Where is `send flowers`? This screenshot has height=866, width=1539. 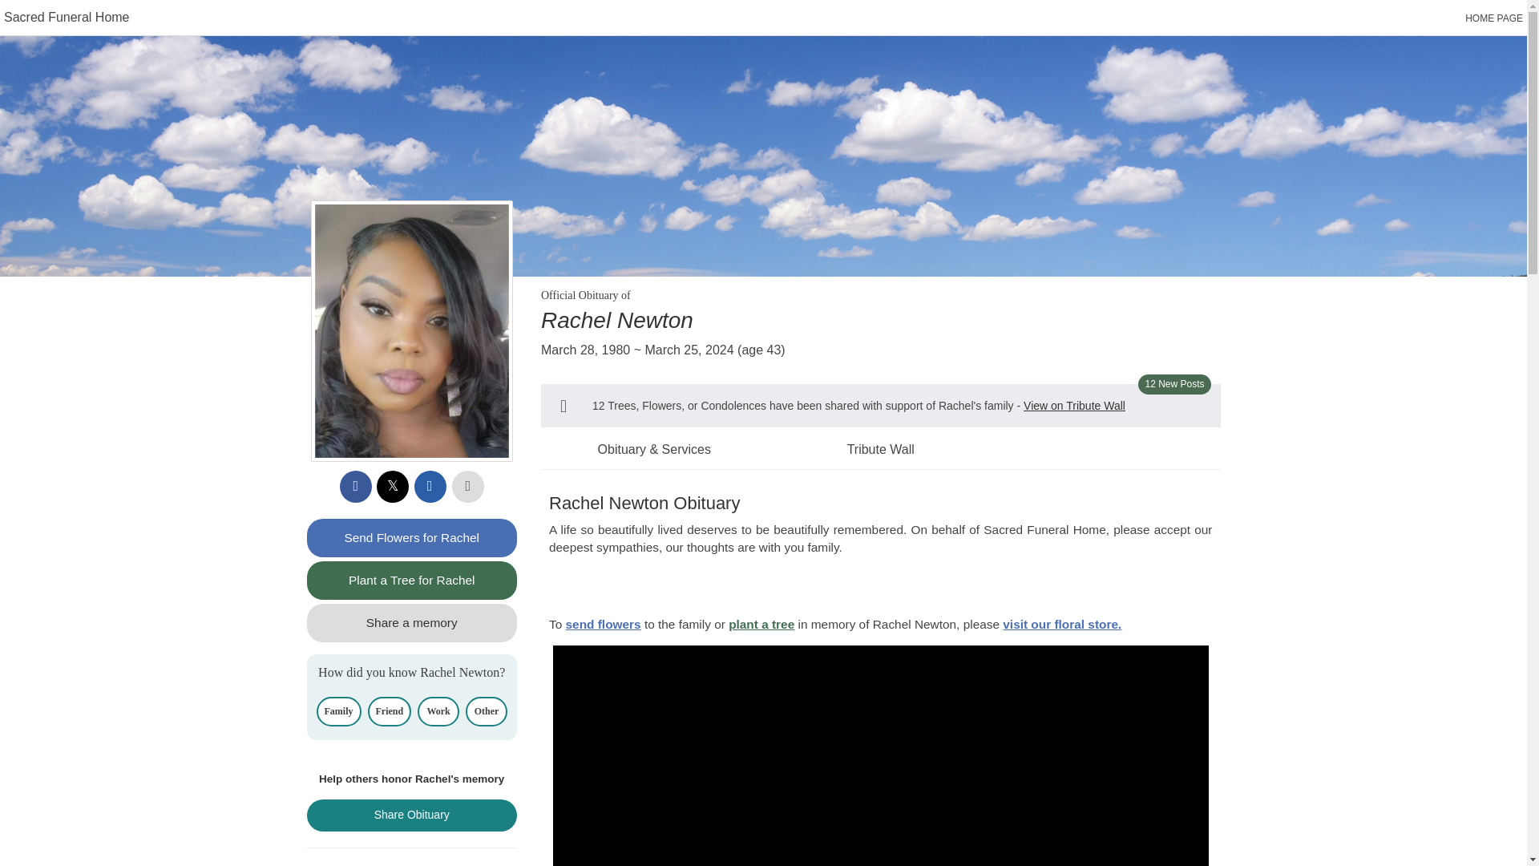 send flowers is located at coordinates (604, 624).